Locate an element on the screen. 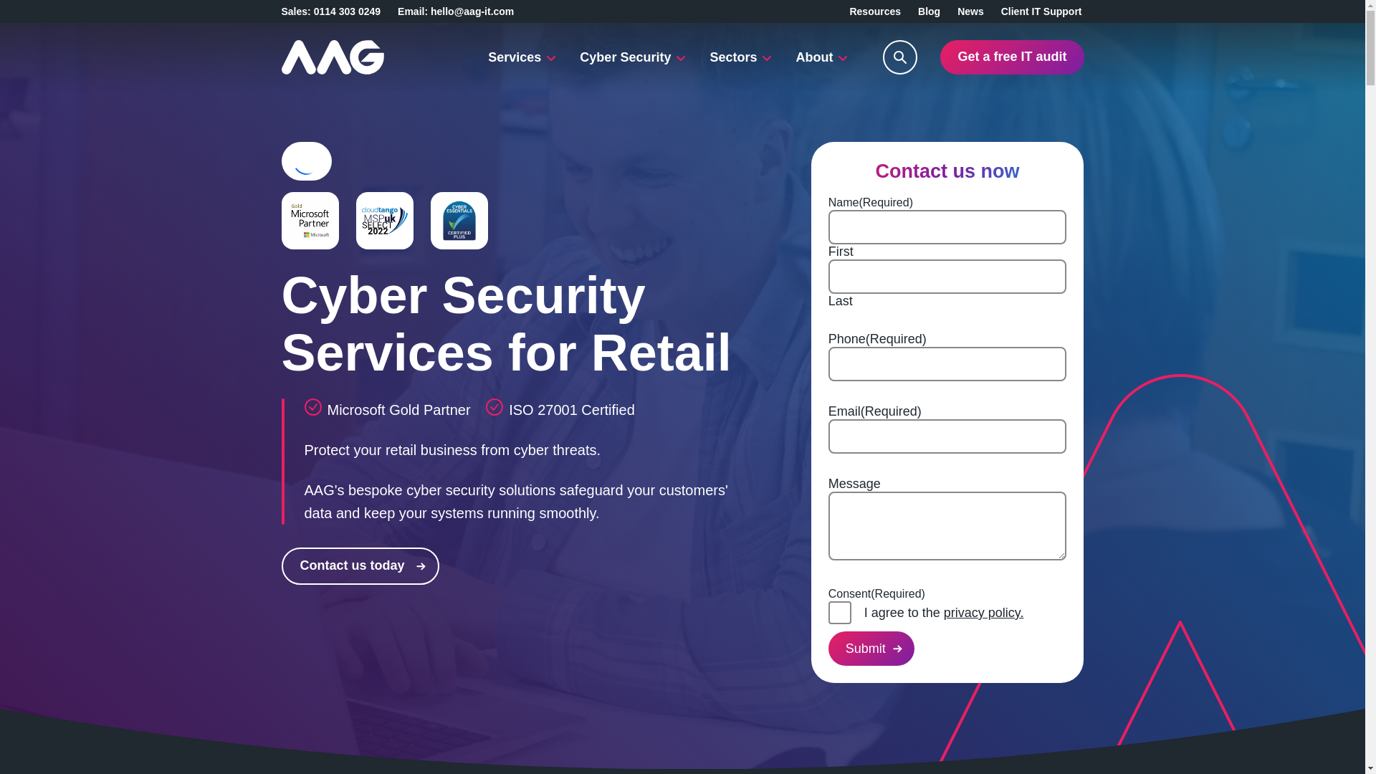 This screenshot has height=774, width=1376. About is located at coordinates (822, 57).